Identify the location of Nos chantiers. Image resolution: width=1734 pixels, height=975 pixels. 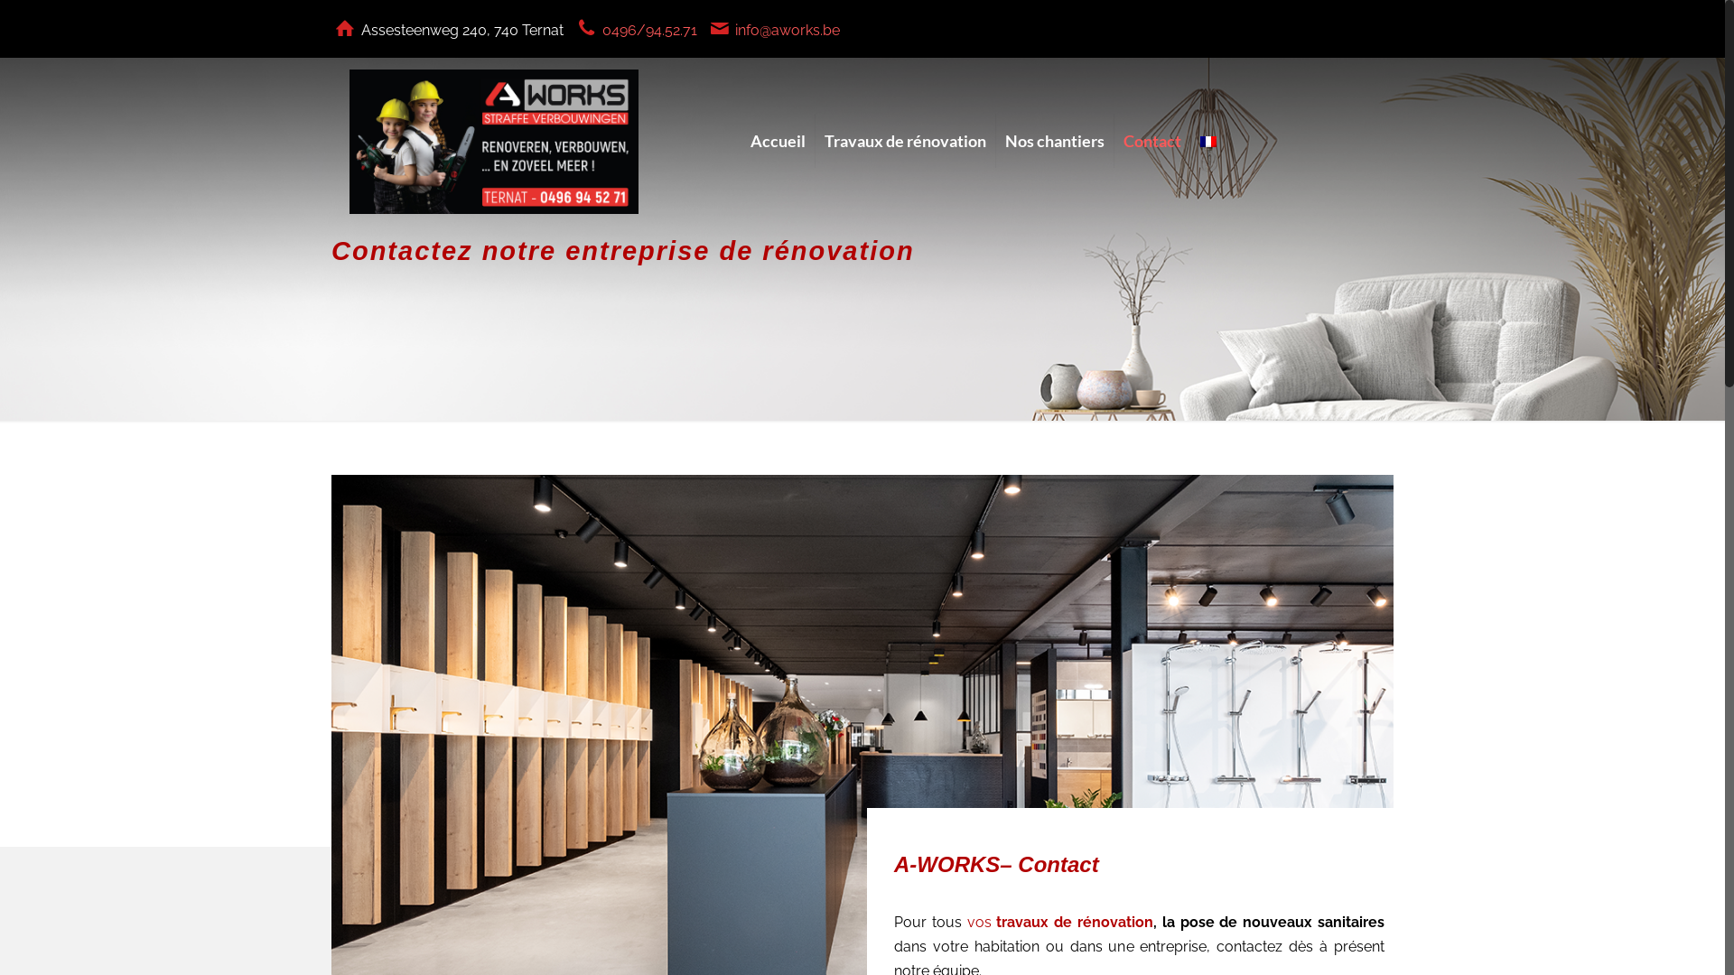
(1055, 112).